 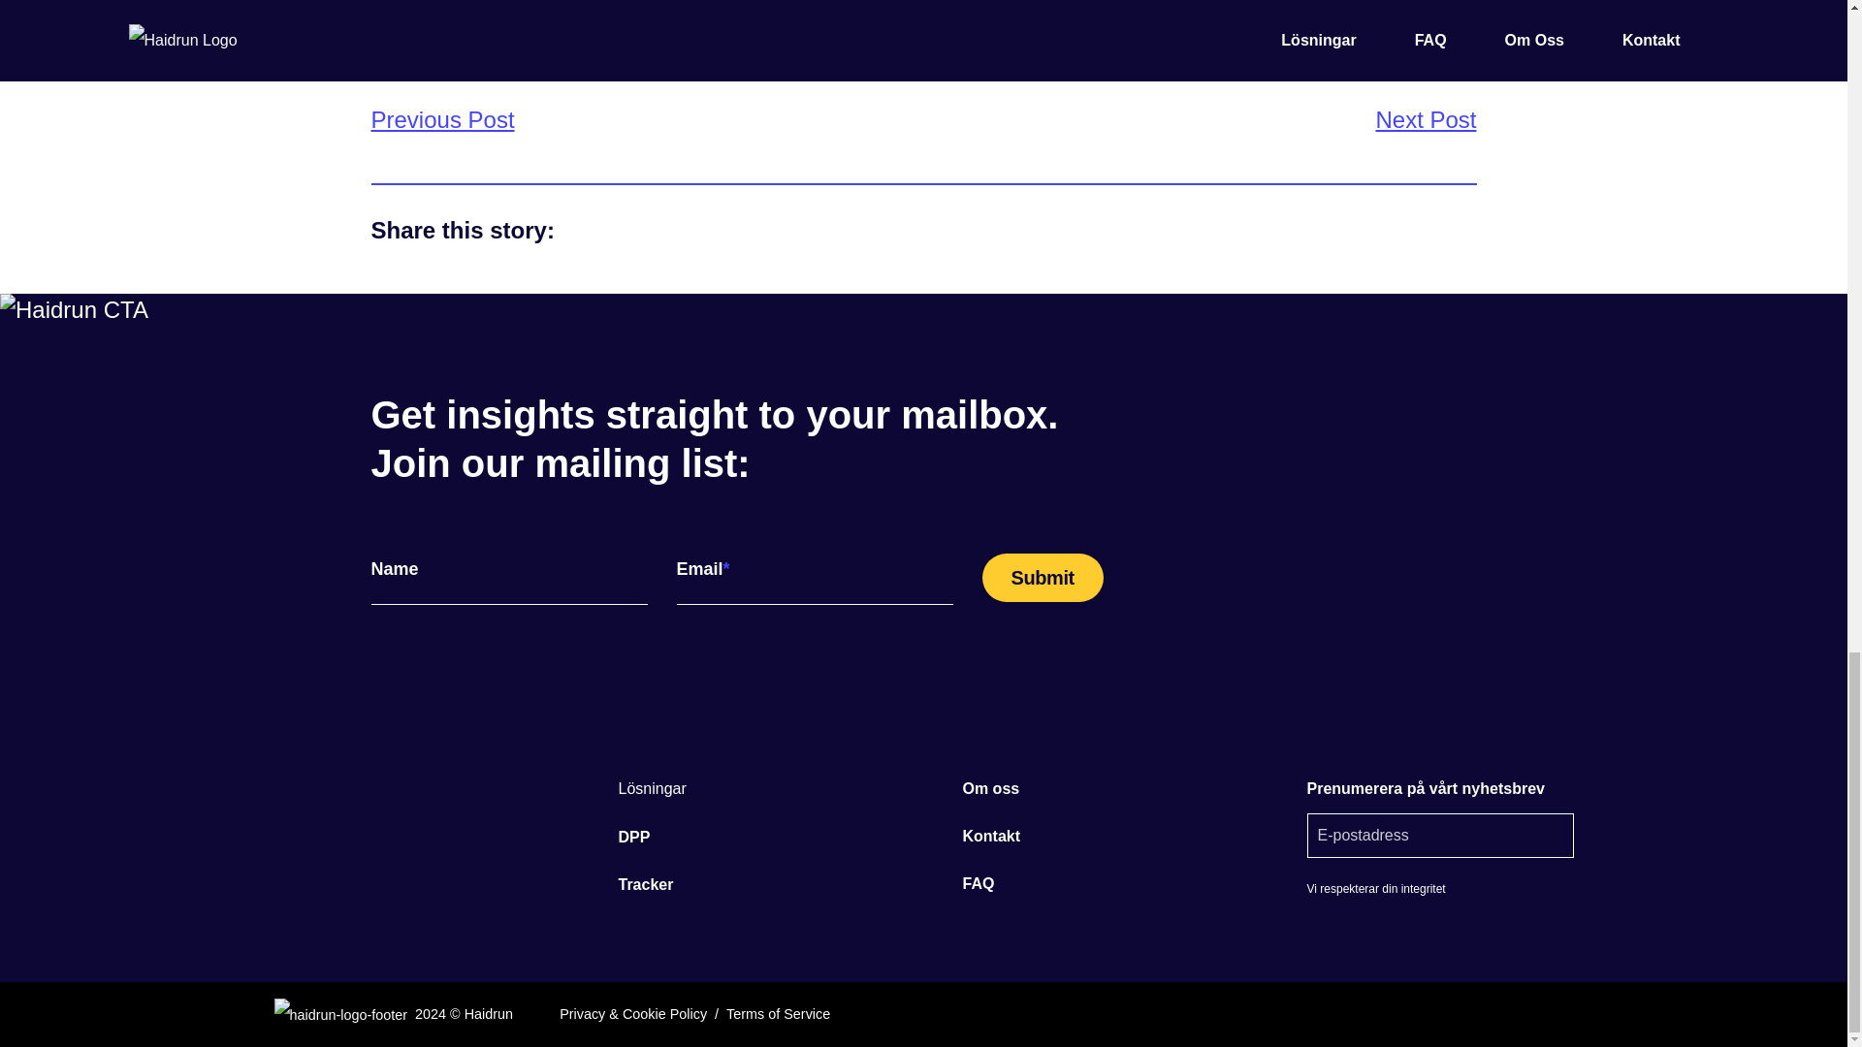 What do you see at coordinates (990, 787) in the screenshot?
I see `Om oss` at bounding box center [990, 787].